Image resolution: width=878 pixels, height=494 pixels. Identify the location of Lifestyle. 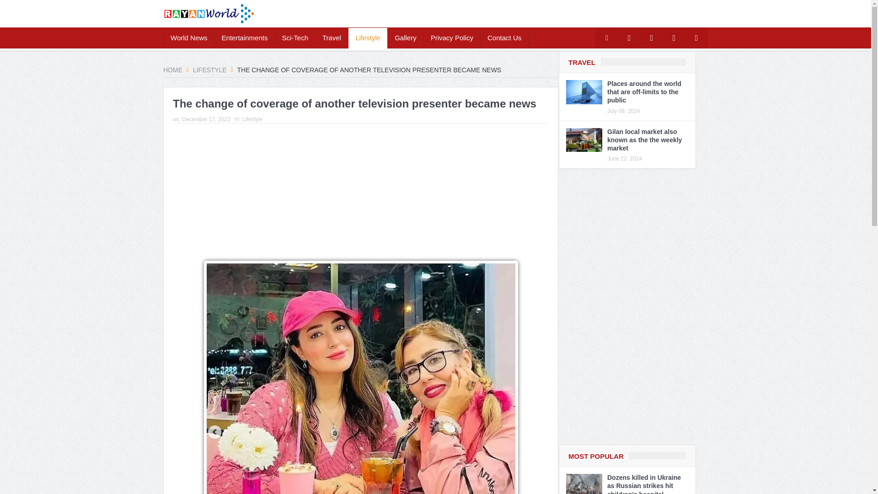
(252, 119).